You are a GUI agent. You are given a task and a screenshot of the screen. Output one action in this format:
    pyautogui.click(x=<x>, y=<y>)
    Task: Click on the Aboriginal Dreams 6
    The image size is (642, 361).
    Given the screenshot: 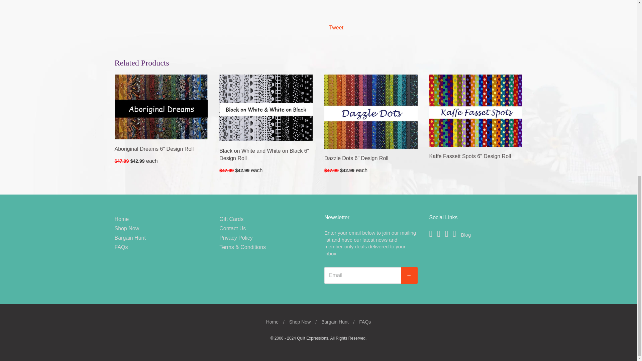 What is the action you would take?
    pyautogui.click(x=160, y=107)
    